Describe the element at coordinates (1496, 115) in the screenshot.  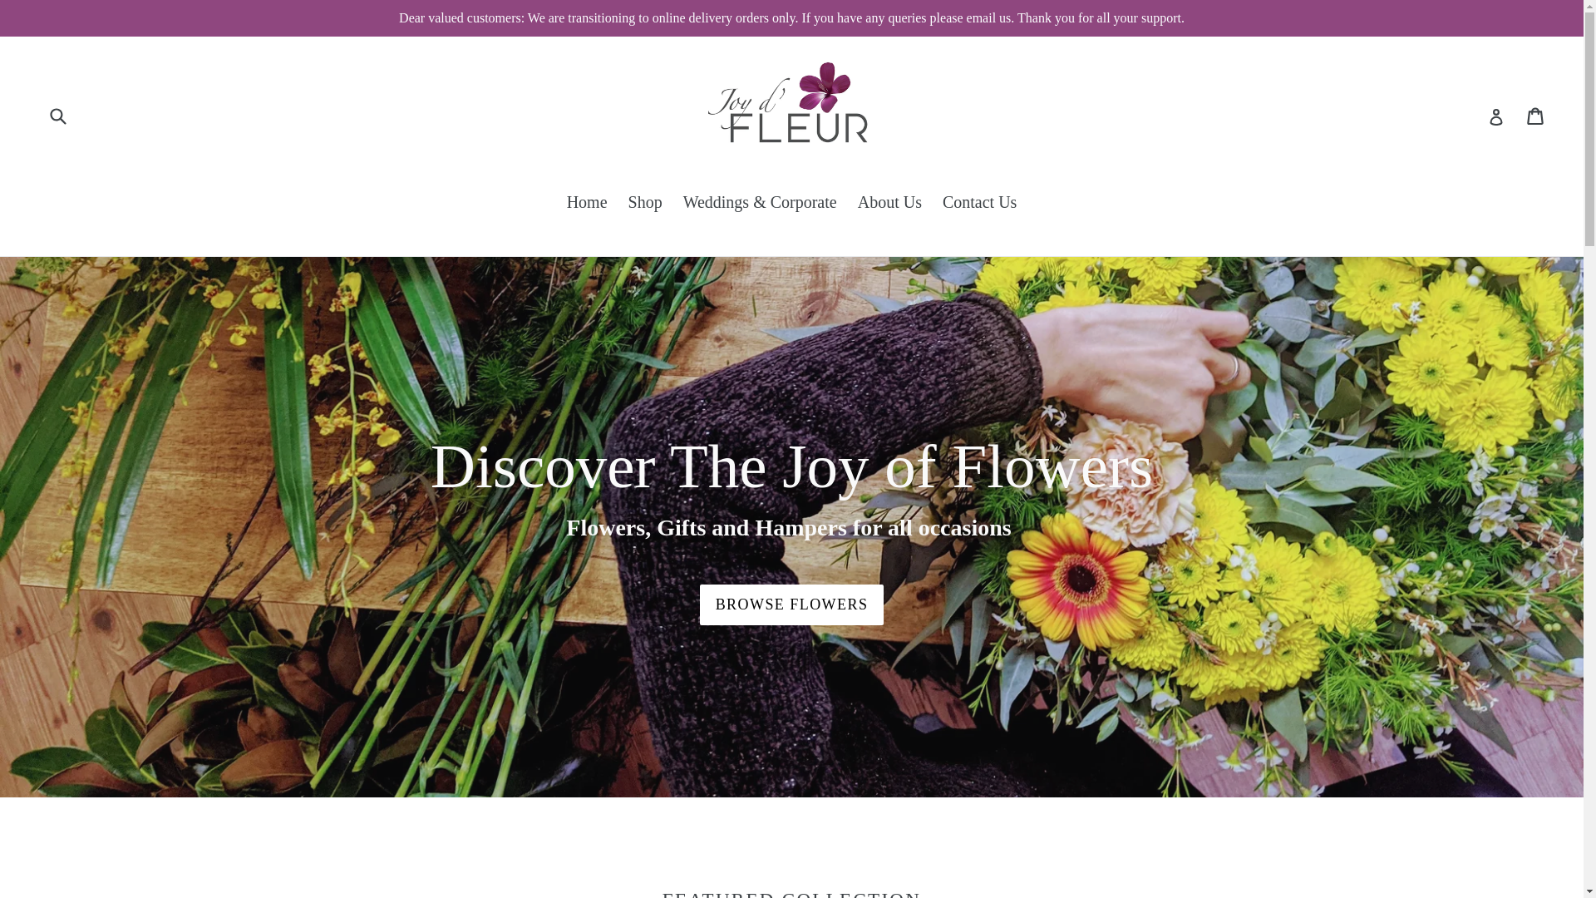
I see `Log in` at that location.